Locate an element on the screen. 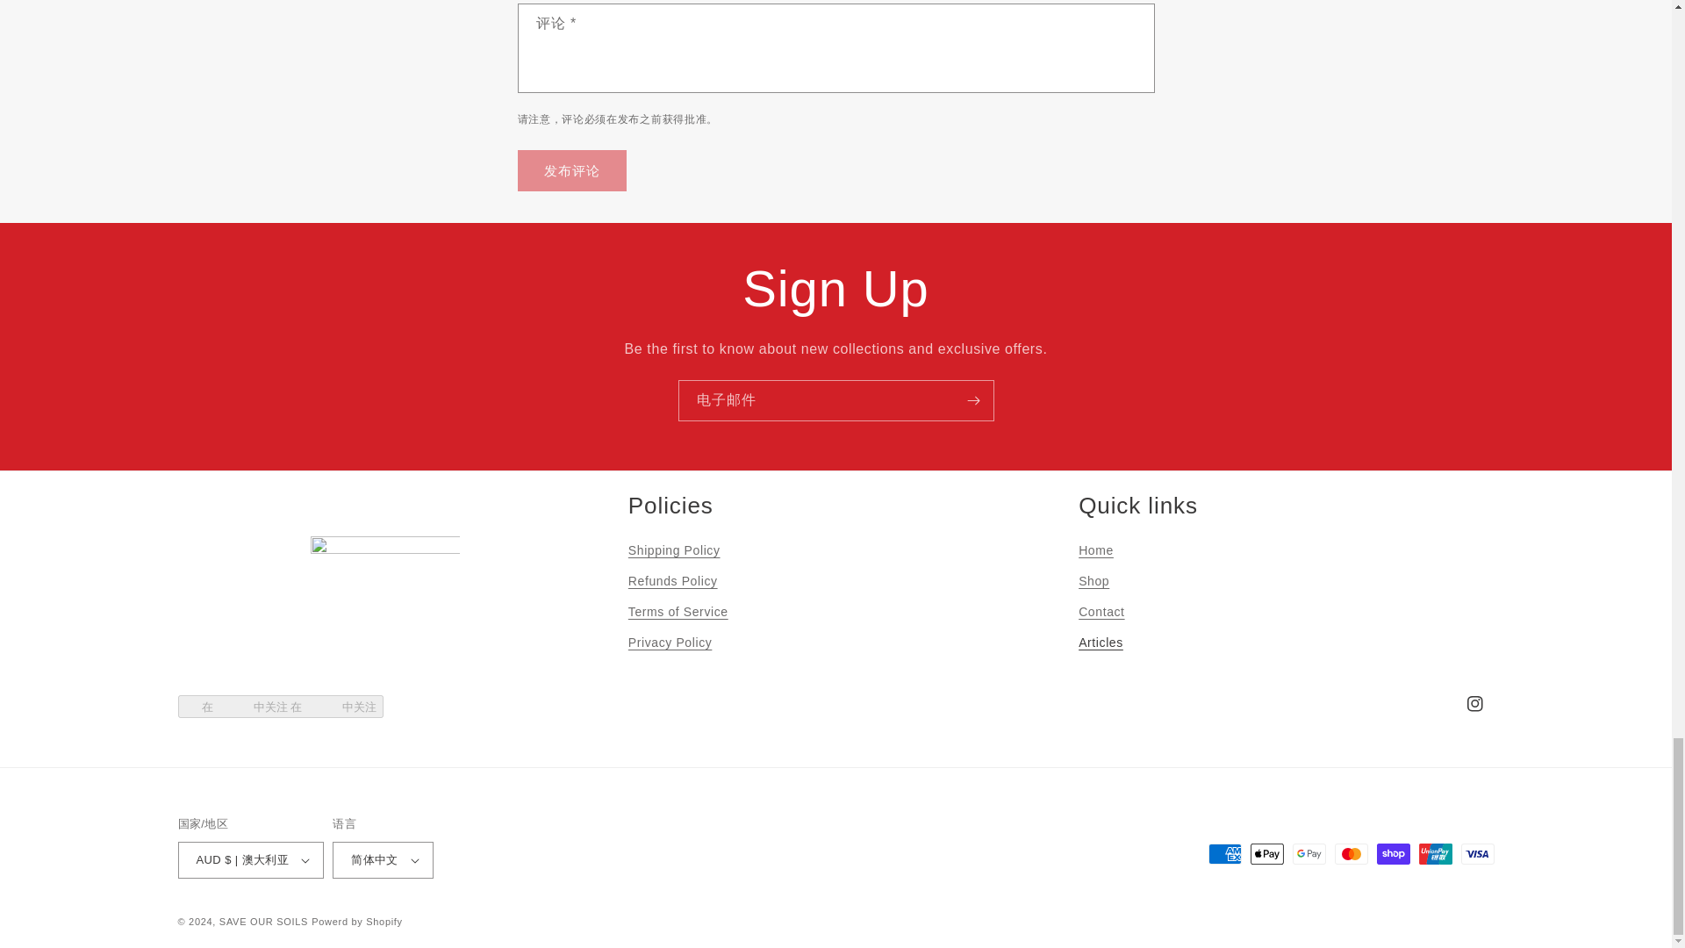 The image size is (1685, 948). Terms of Service is located at coordinates (678, 612).